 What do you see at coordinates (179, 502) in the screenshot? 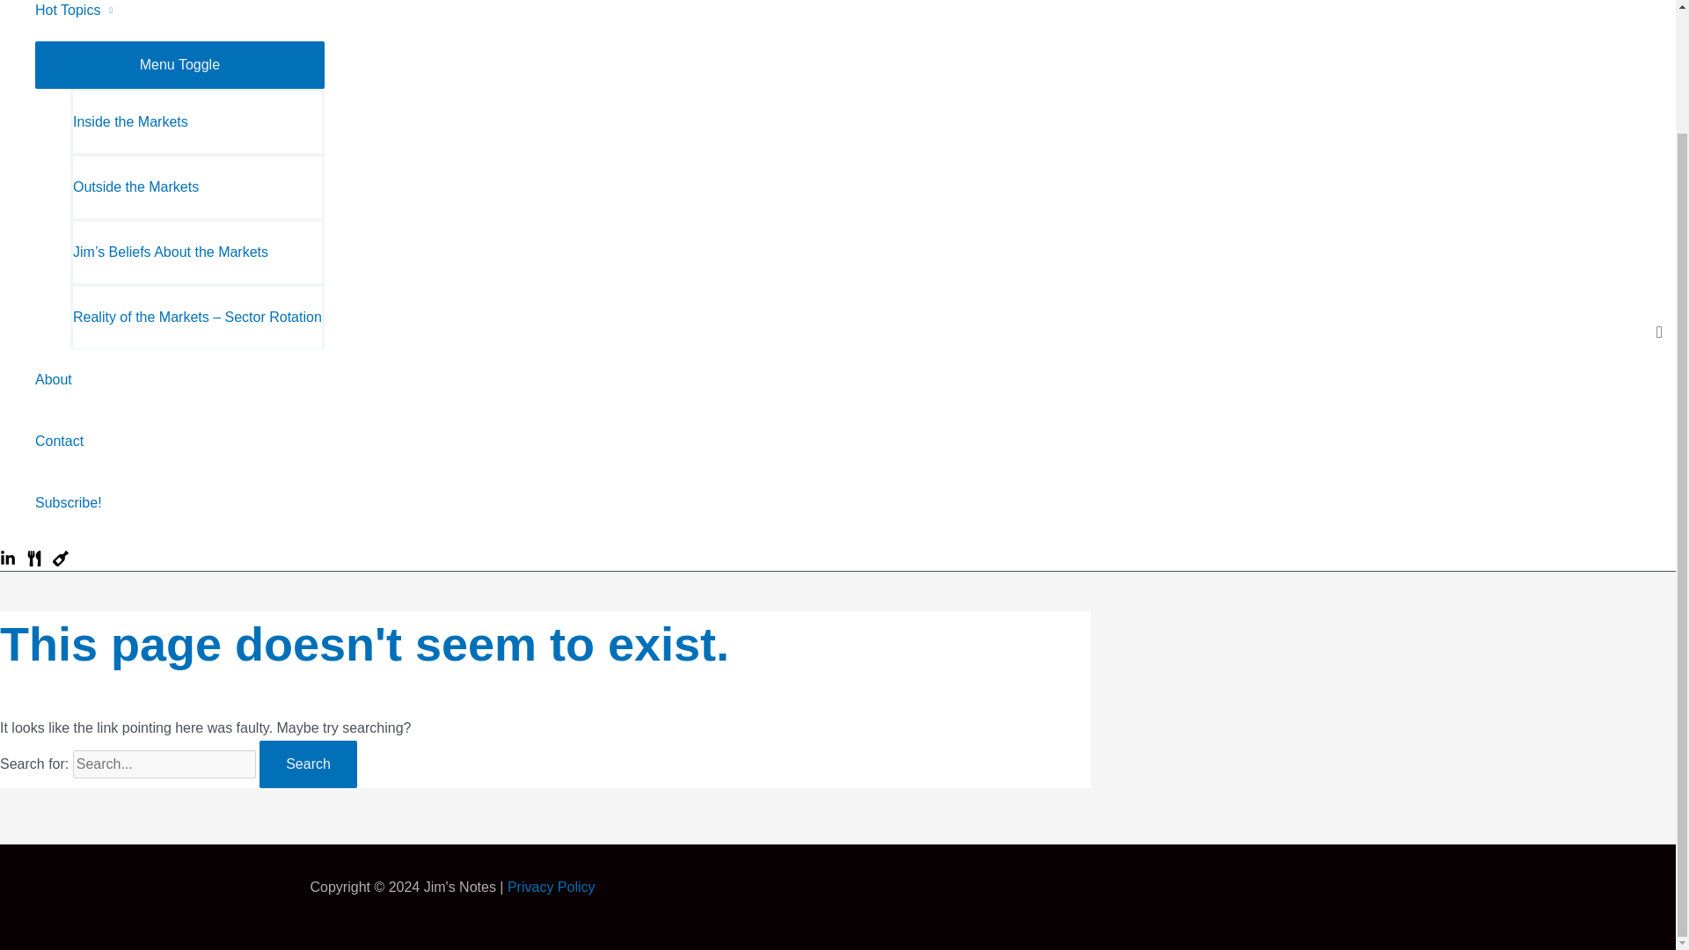
I see `Subscribe!` at bounding box center [179, 502].